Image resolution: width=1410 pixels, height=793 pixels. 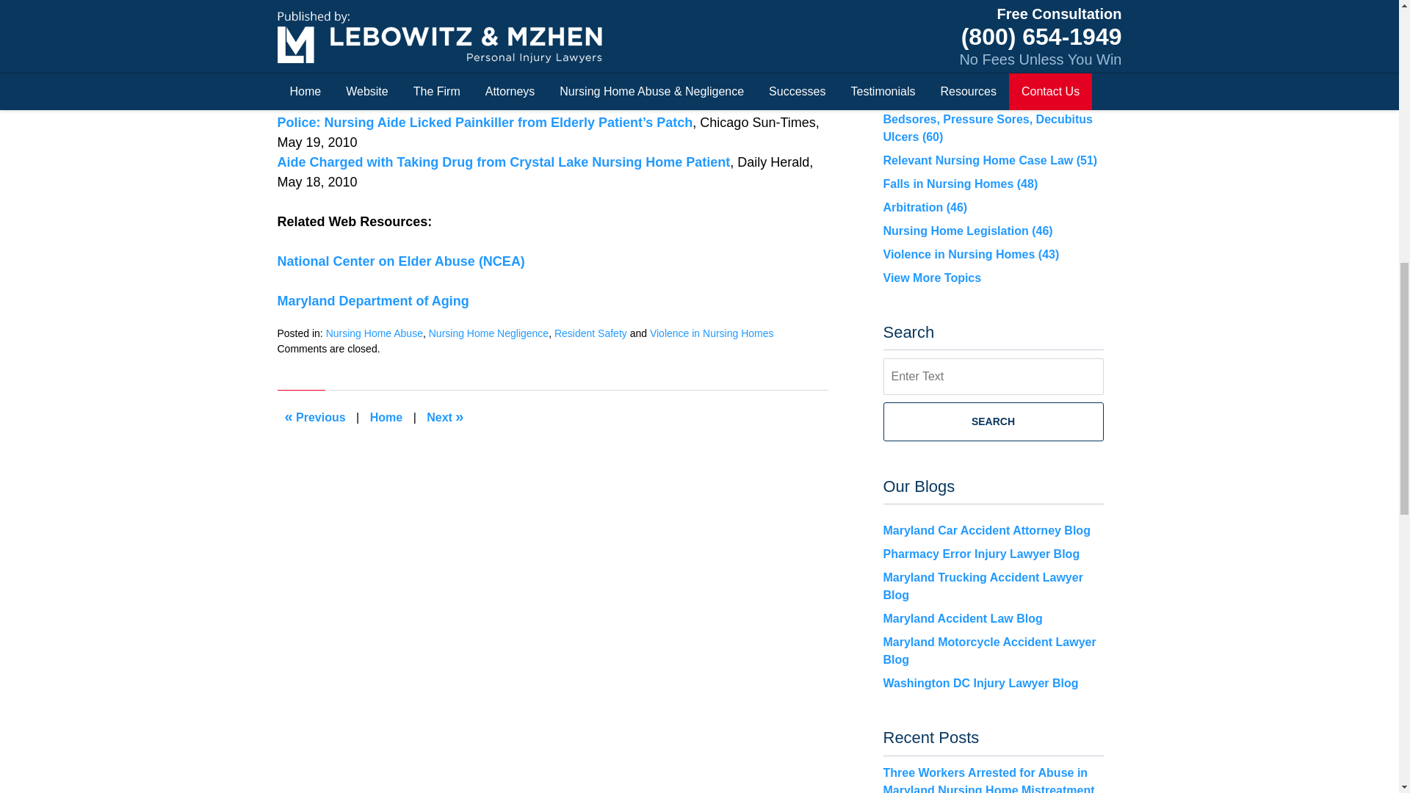 I want to click on Lebowitz and Mzhen, so click(x=486, y=82).